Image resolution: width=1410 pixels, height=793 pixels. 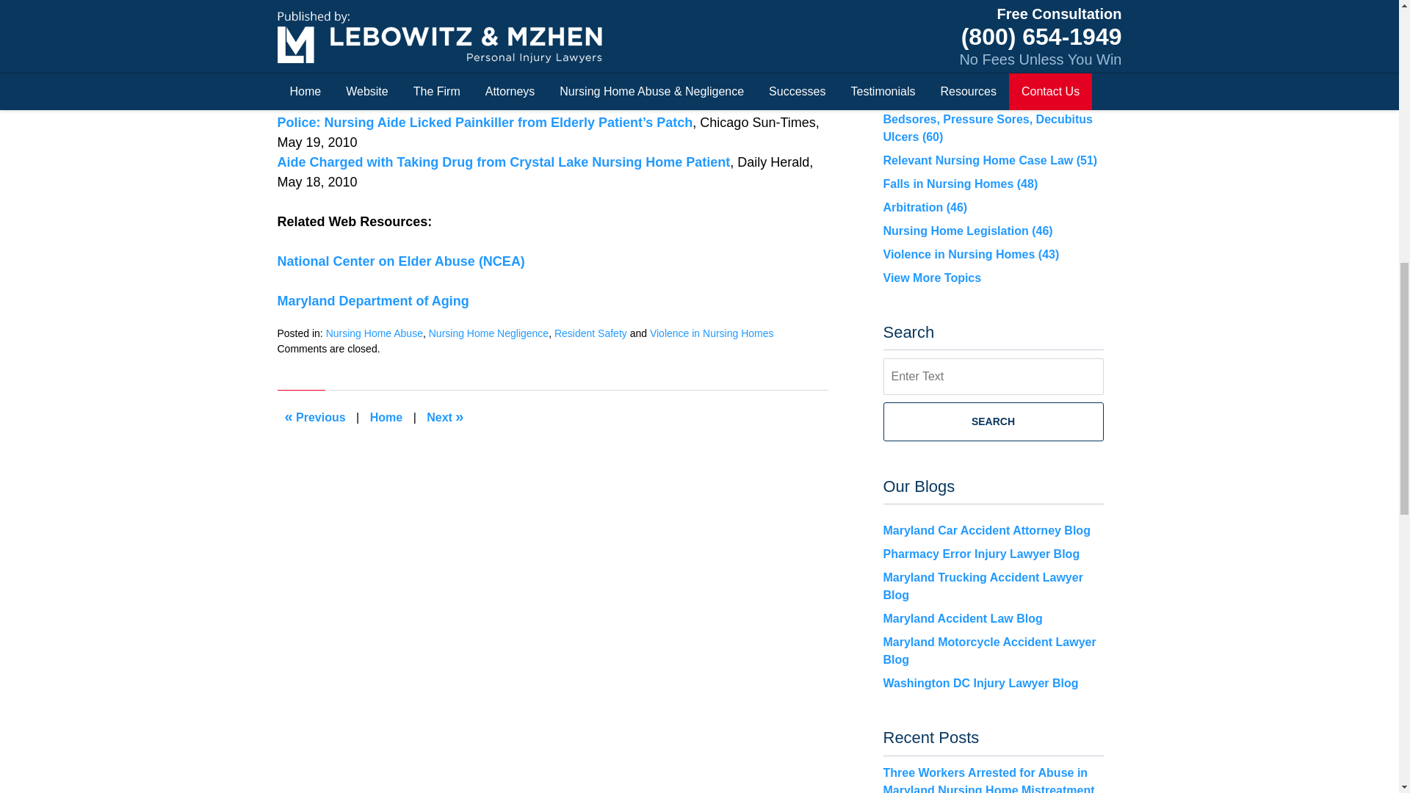 I want to click on Lebowitz and Mzhen, so click(x=486, y=82).